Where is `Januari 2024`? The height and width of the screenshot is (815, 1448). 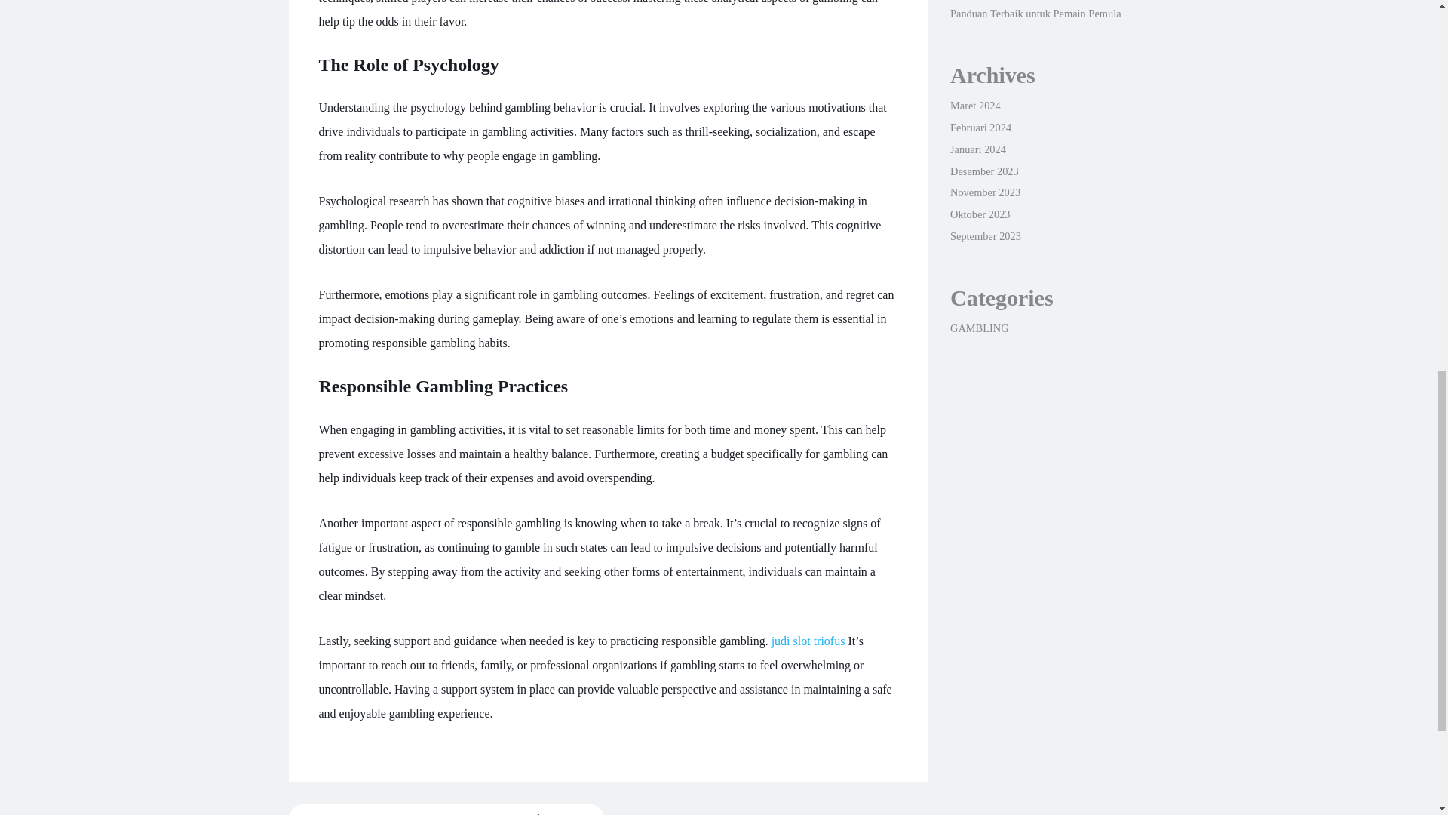
Januari 2024 is located at coordinates (977, 149).